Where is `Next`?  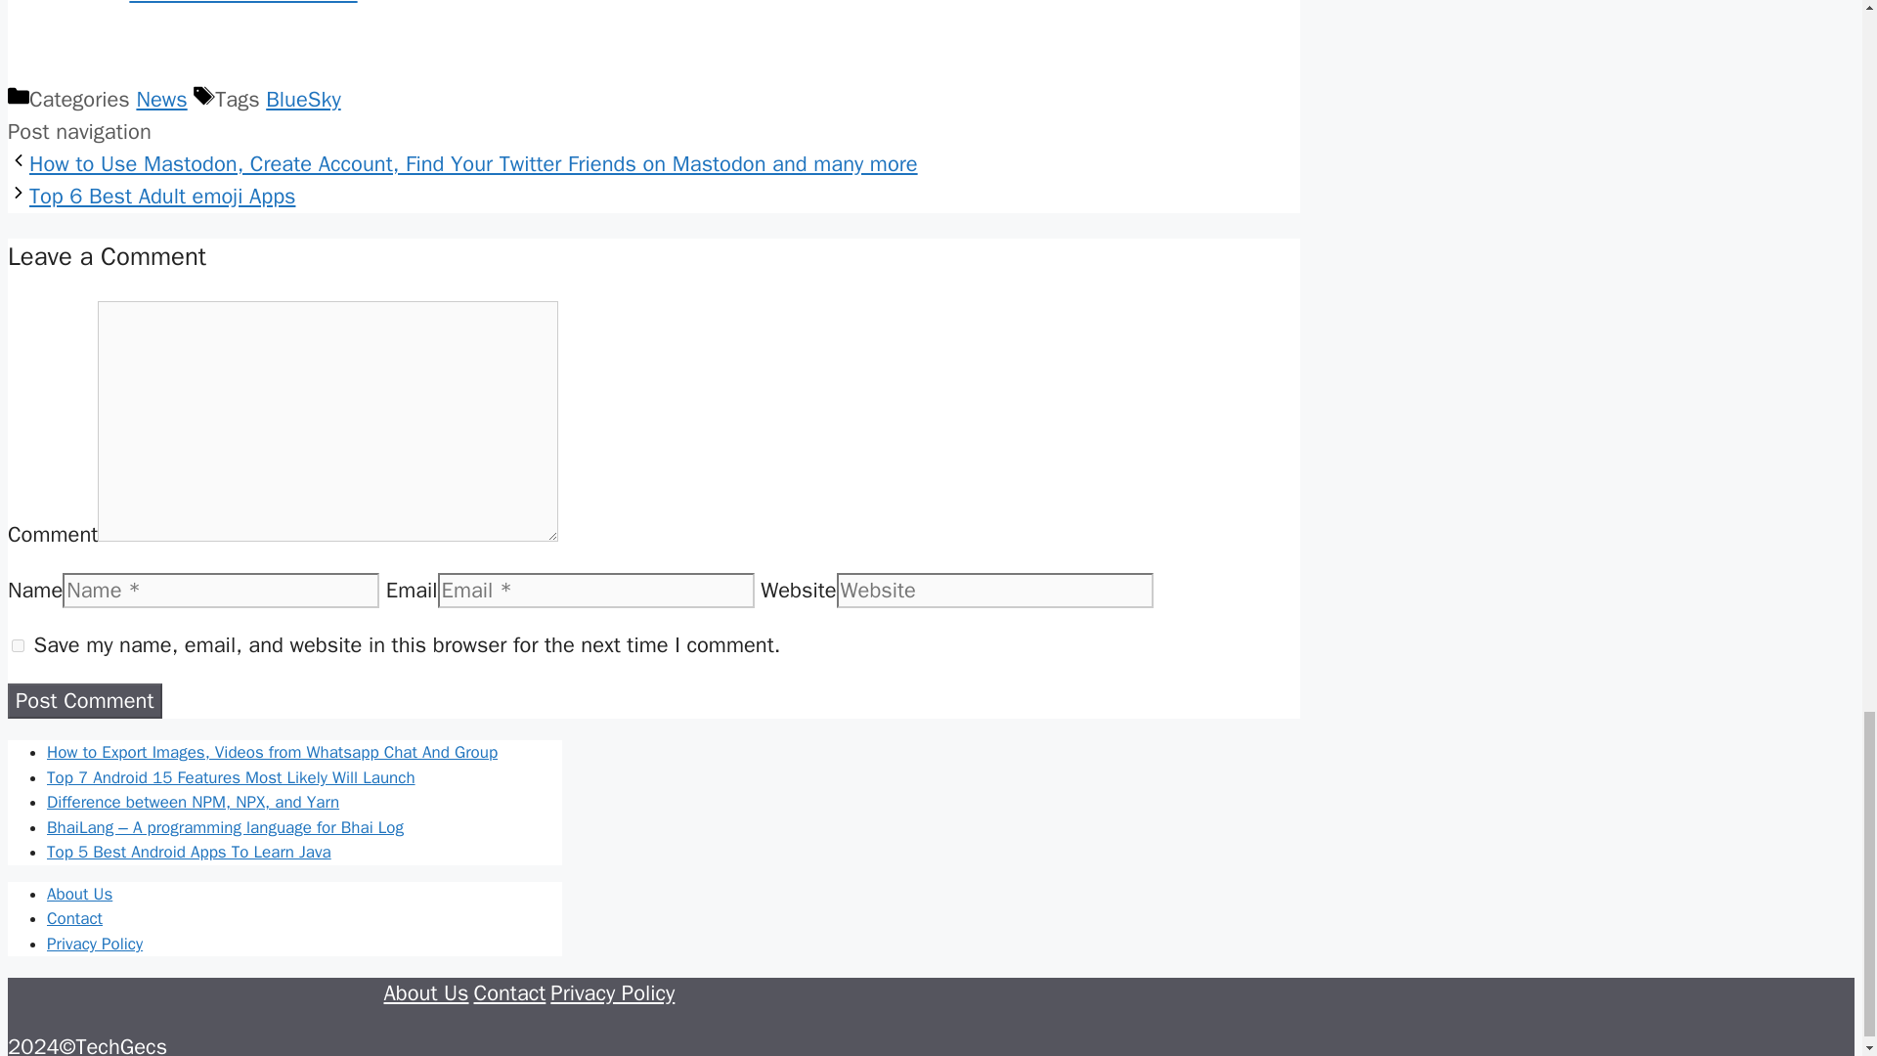 Next is located at coordinates (162, 196).